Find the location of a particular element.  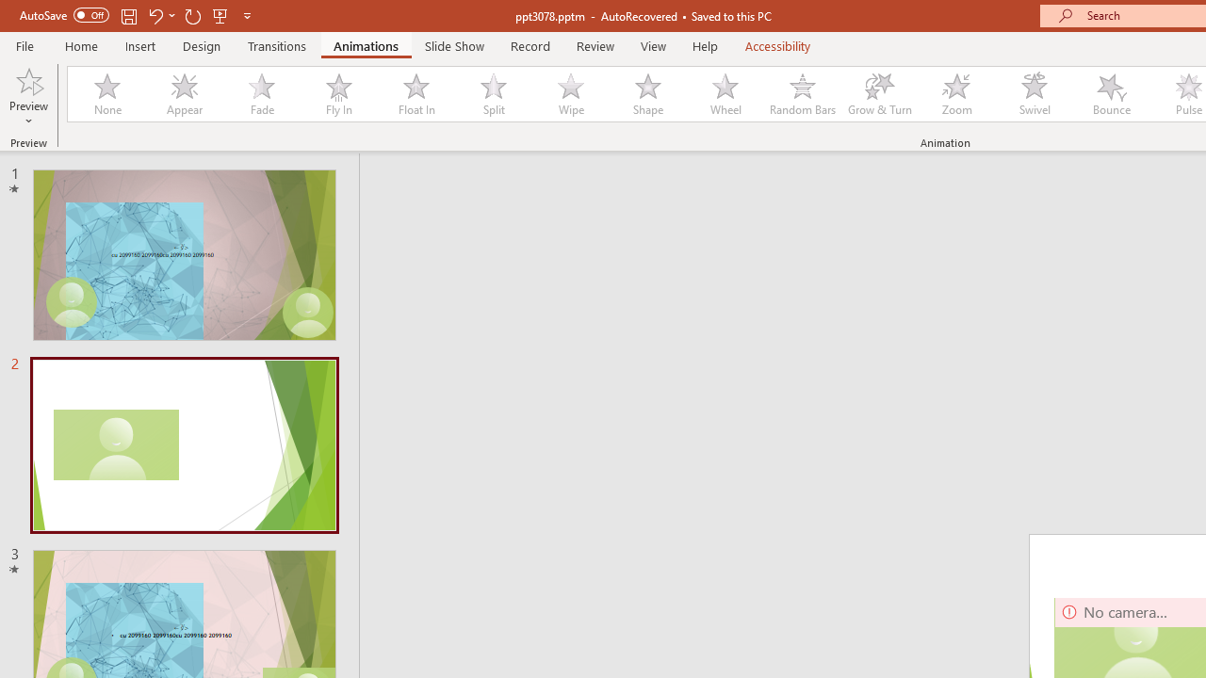

Design is located at coordinates (202, 45).